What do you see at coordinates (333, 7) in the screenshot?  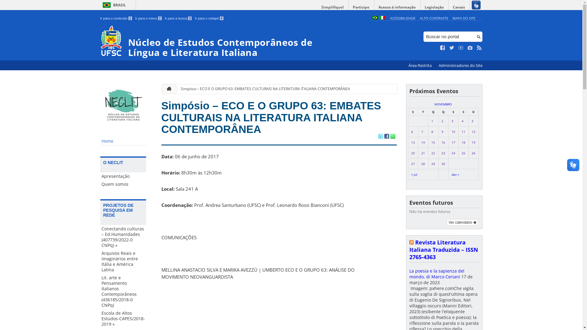 I see `Simplifique!` at bounding box center [333, 7].